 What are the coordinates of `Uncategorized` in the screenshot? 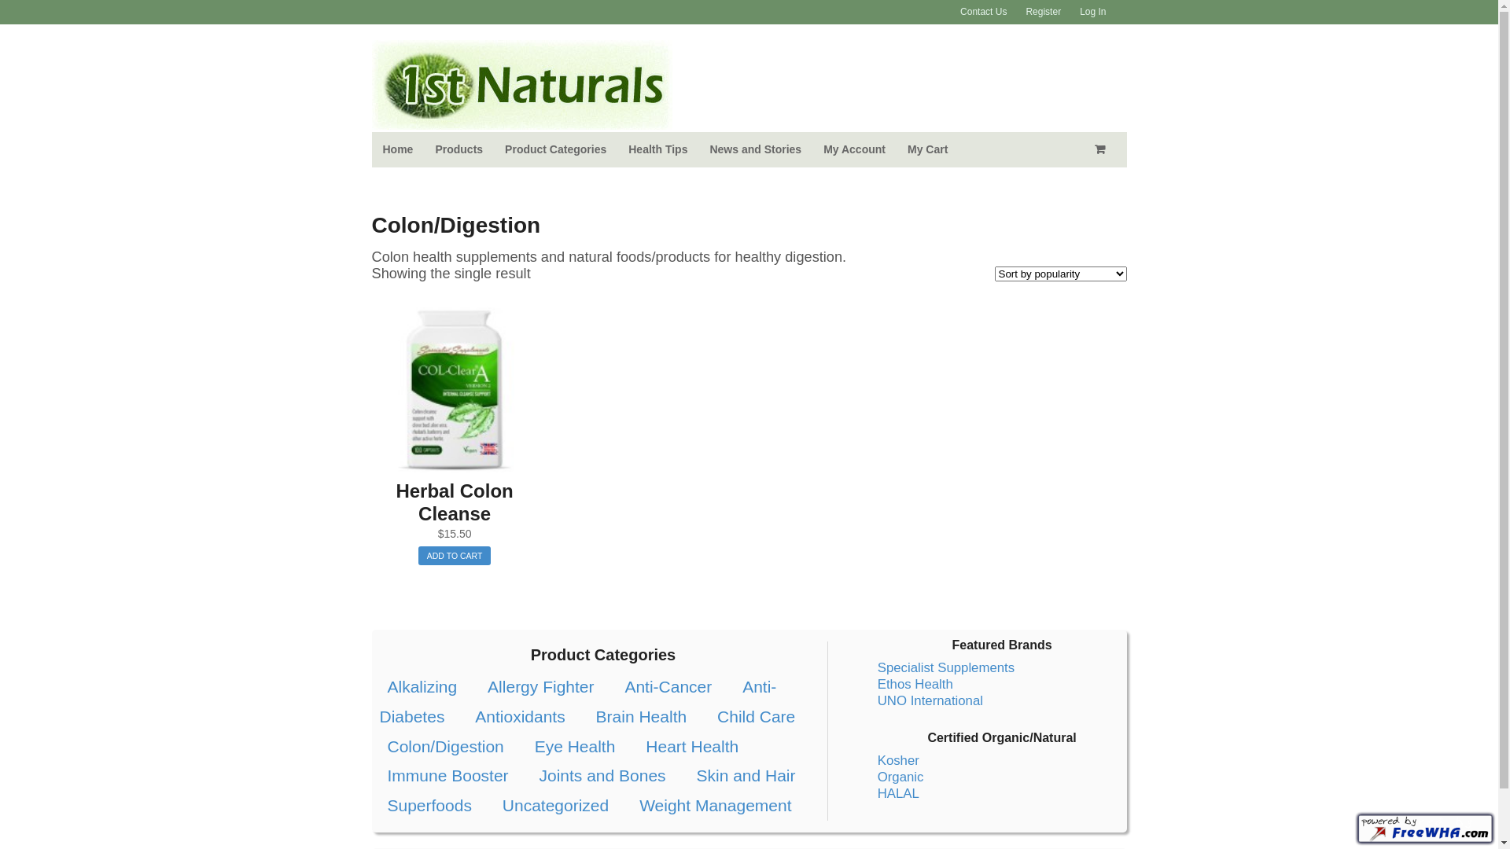 It's located at (555, 805).